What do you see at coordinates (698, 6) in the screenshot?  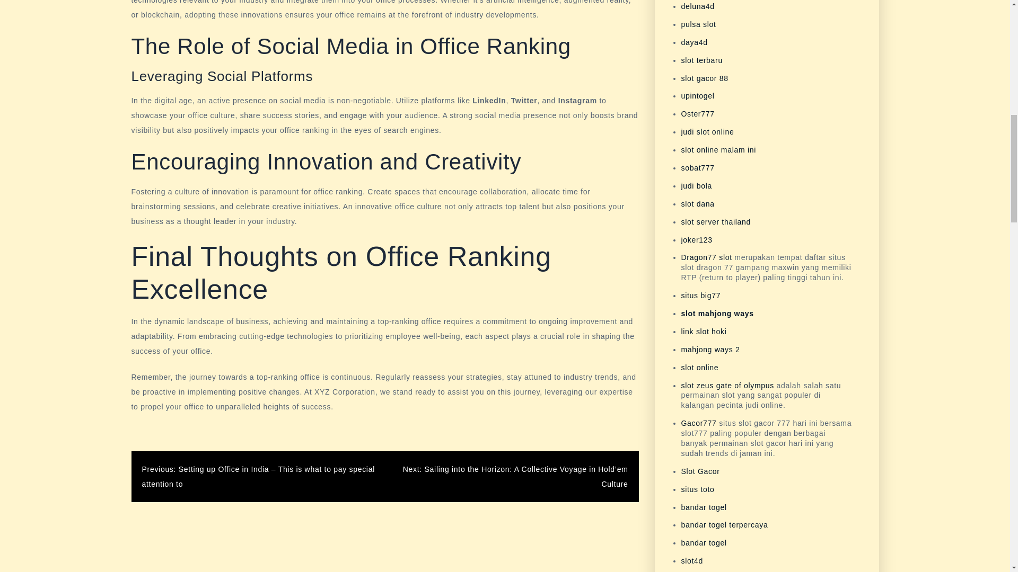 I see `deluna4d` at bounding box center [698, 6].